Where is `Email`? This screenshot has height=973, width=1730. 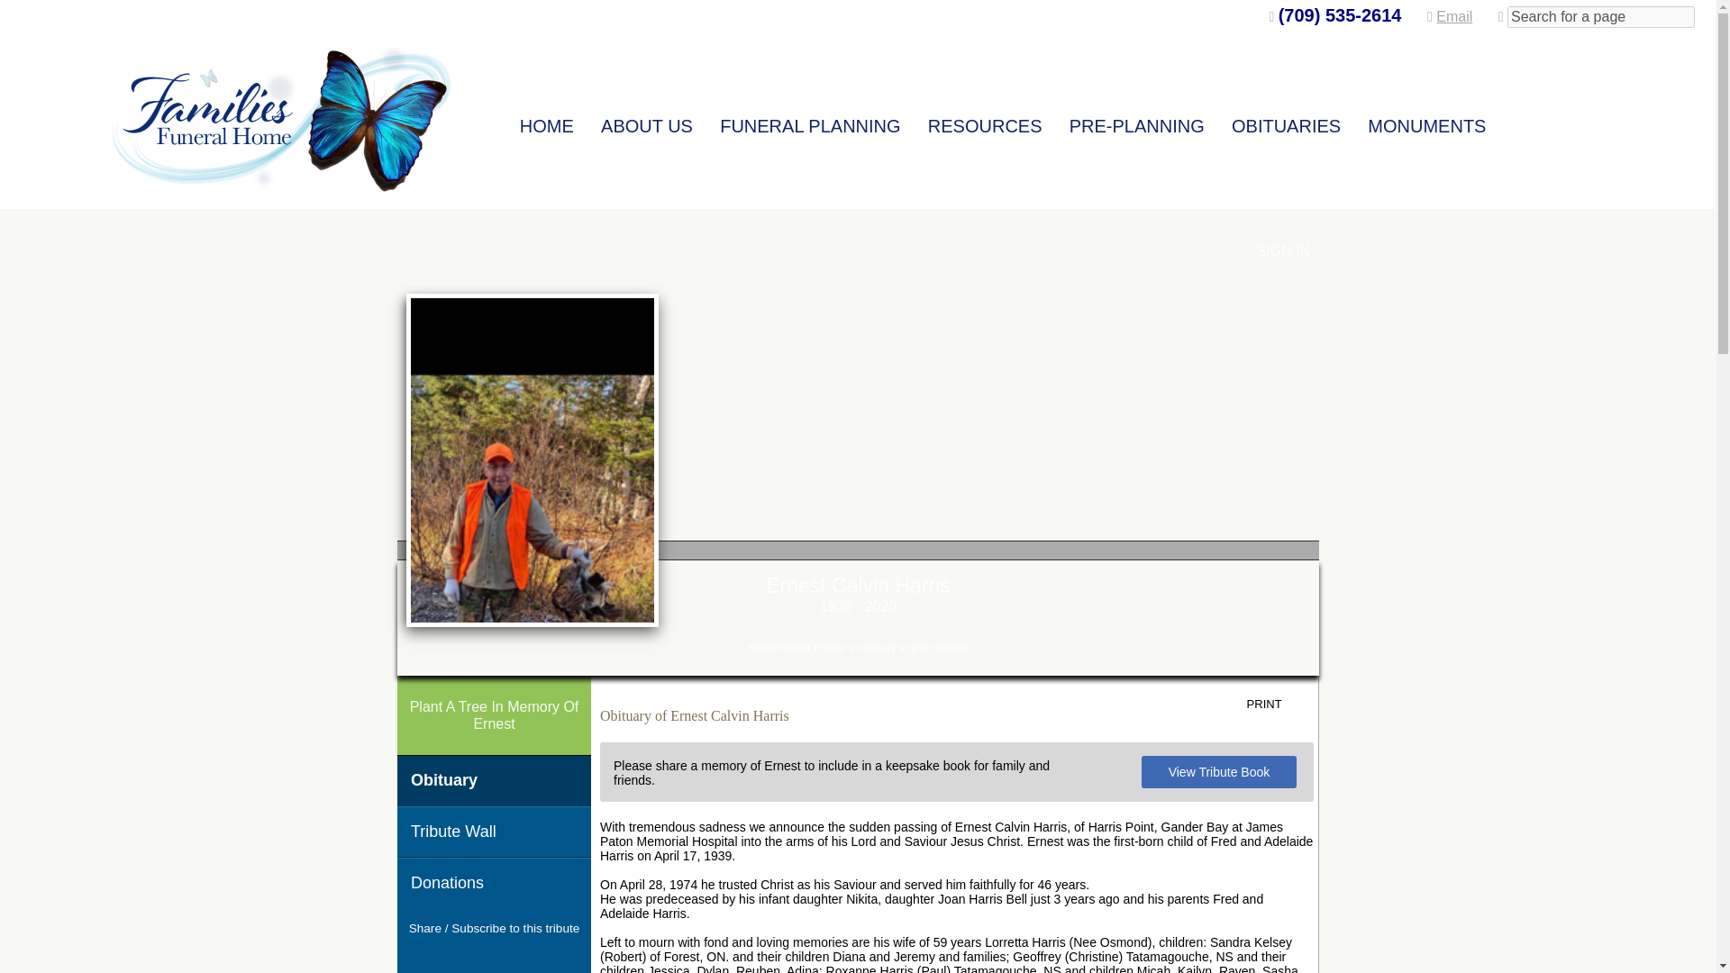 Email is located at coordinates (1453, 16).